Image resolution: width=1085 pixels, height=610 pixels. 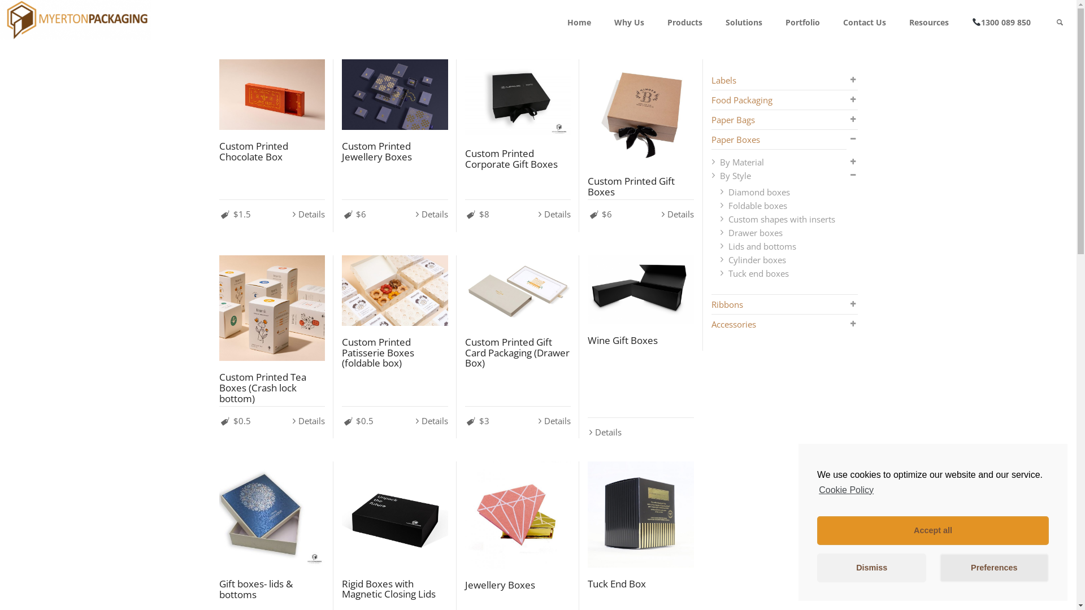 What do you see at coordinates (742, 162) in the screenshot?
I see `By Material` at bounding box center [742, 162].